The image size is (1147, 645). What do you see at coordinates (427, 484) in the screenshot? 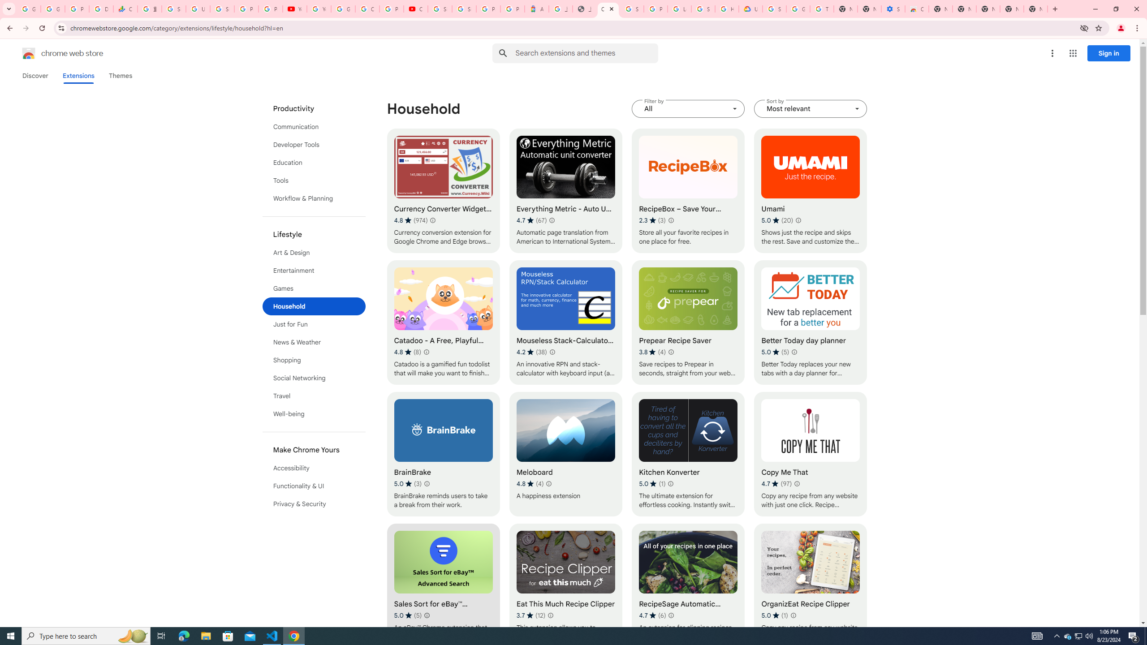
I see `Learn more about results and reviews "BrainBrake"` at bounding box center [427, 484].